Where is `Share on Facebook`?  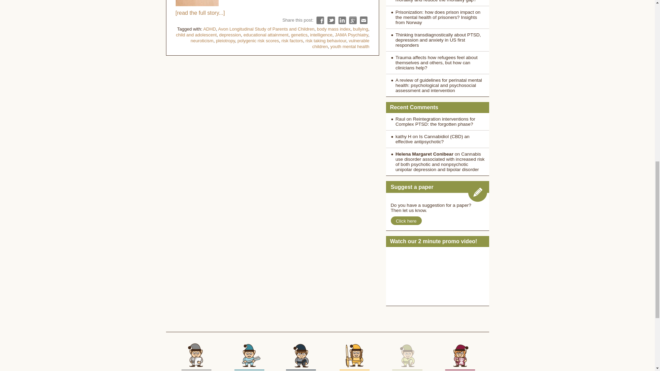
Share on Facebook is located at coordinates (320, 20).